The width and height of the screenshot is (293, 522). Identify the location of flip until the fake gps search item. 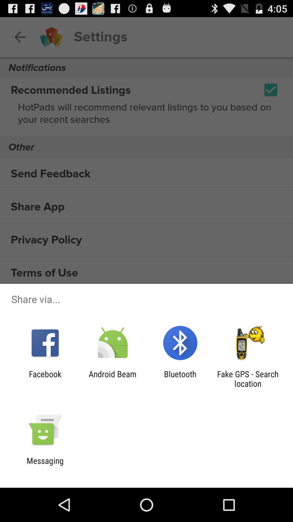
(248, 379).